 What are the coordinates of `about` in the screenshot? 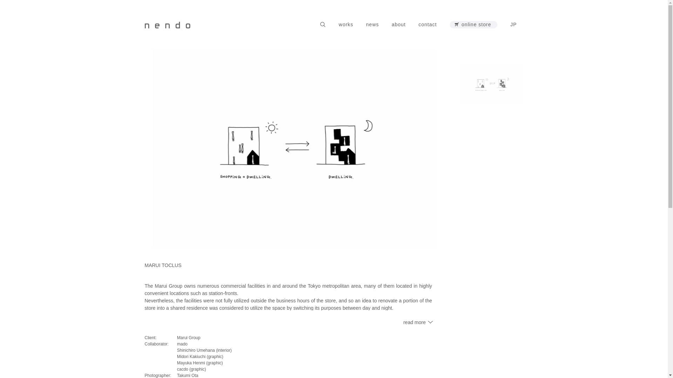 It's located at (398, 24).